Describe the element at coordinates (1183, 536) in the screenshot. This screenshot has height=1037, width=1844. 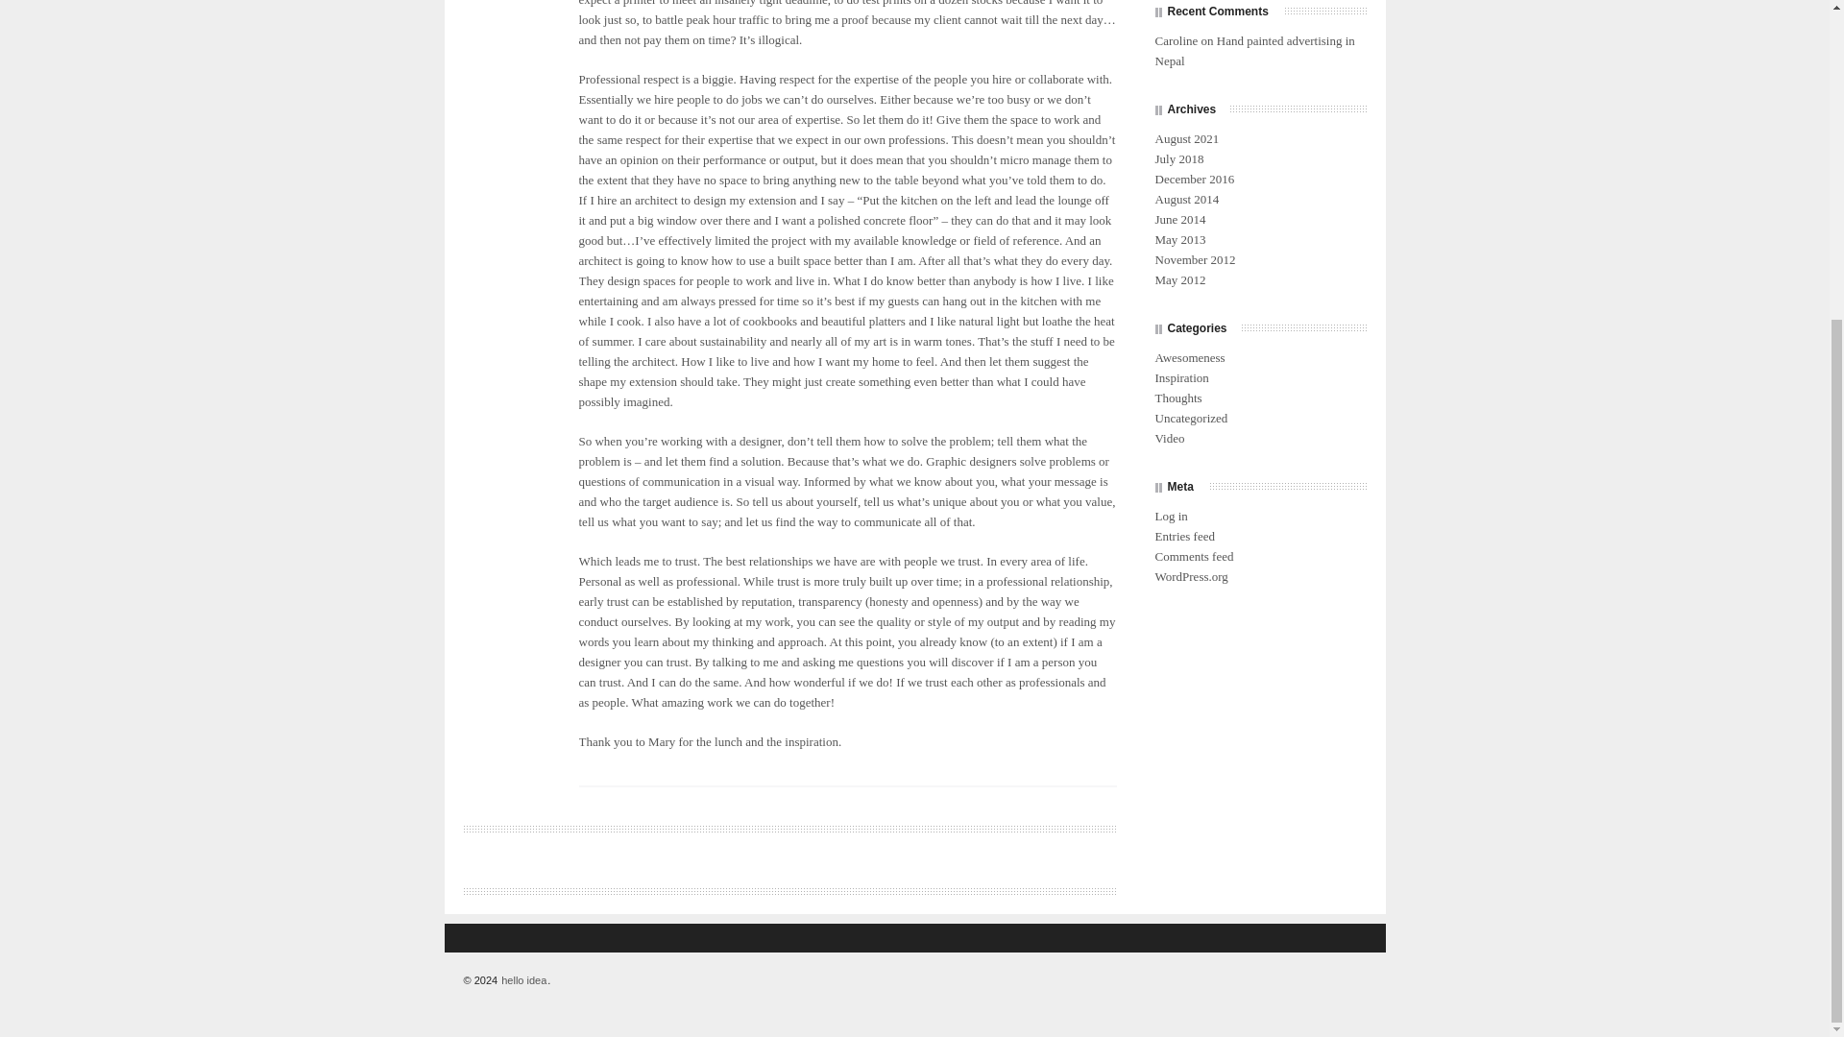
I see `Entries feed` at that location.